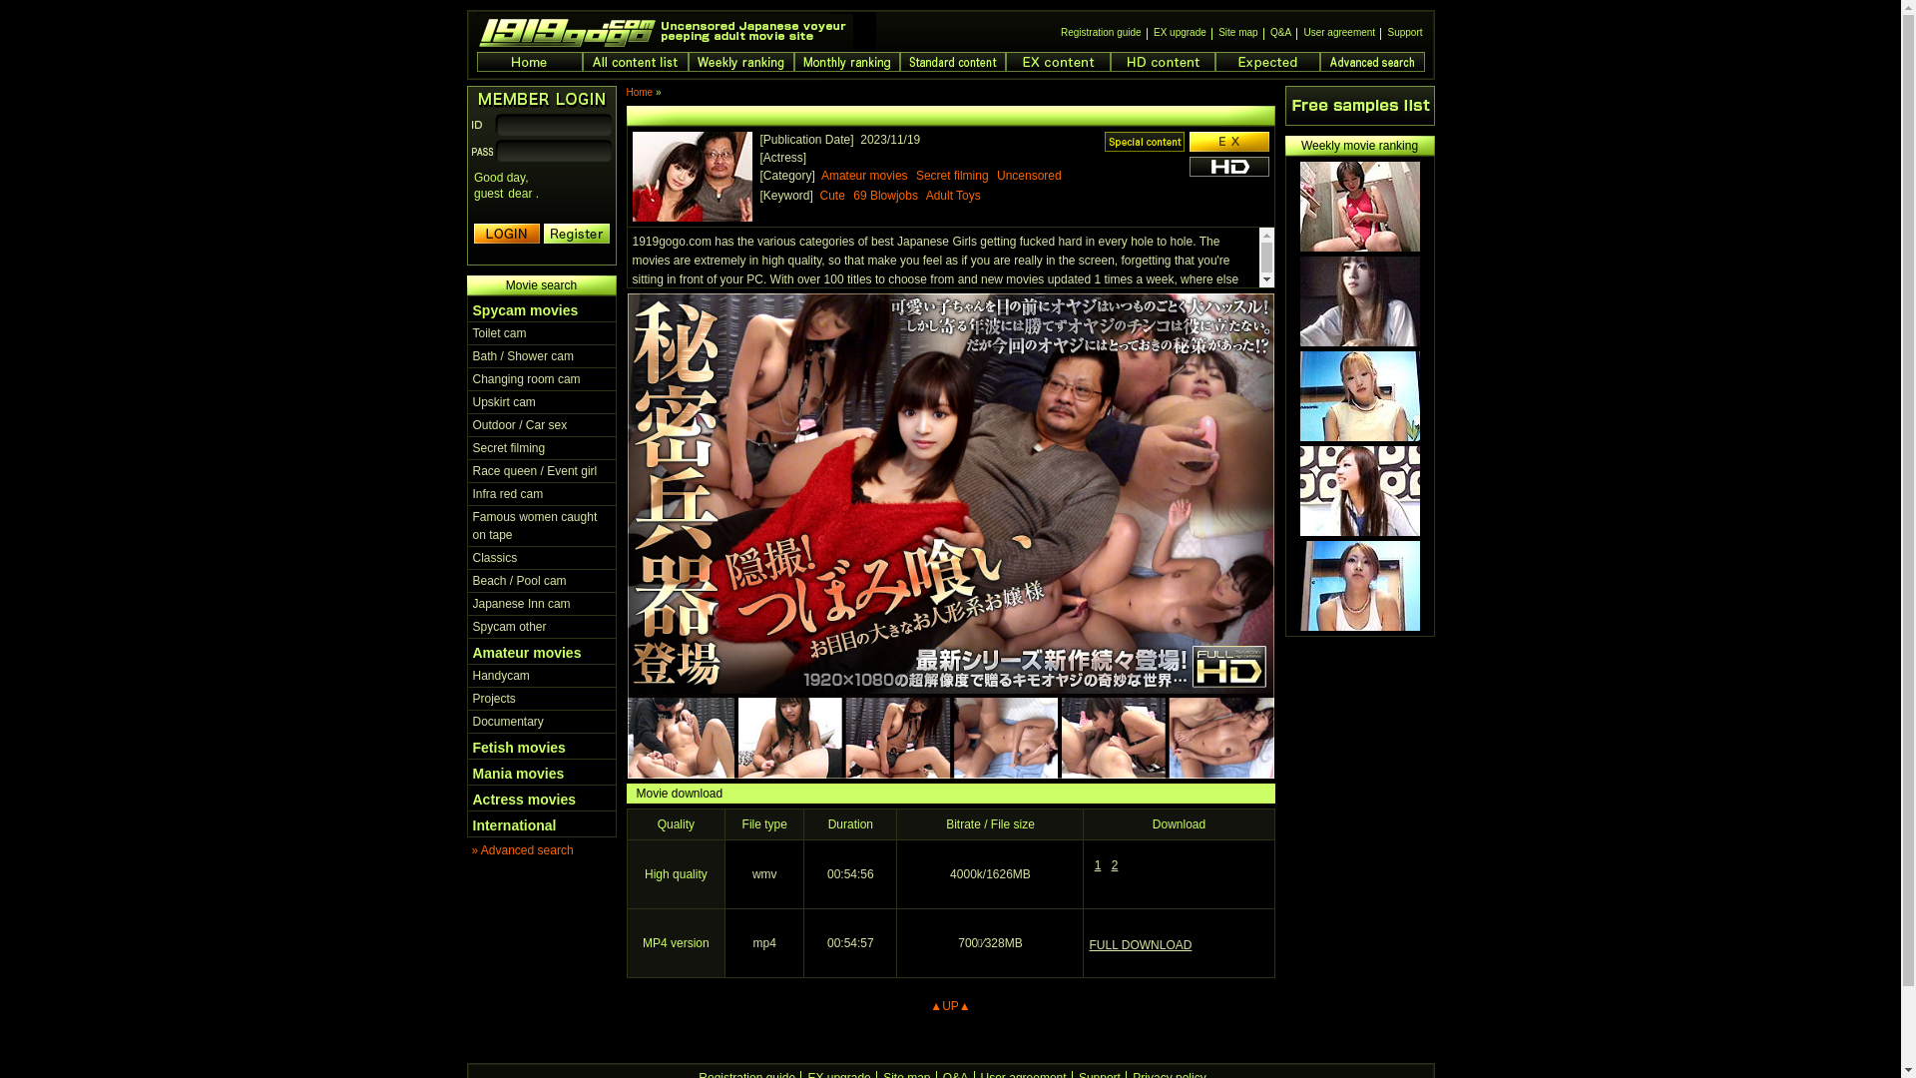  Describe the element at coordinates (509, 448) in the screenshot. I see `Secret filming` at that location.